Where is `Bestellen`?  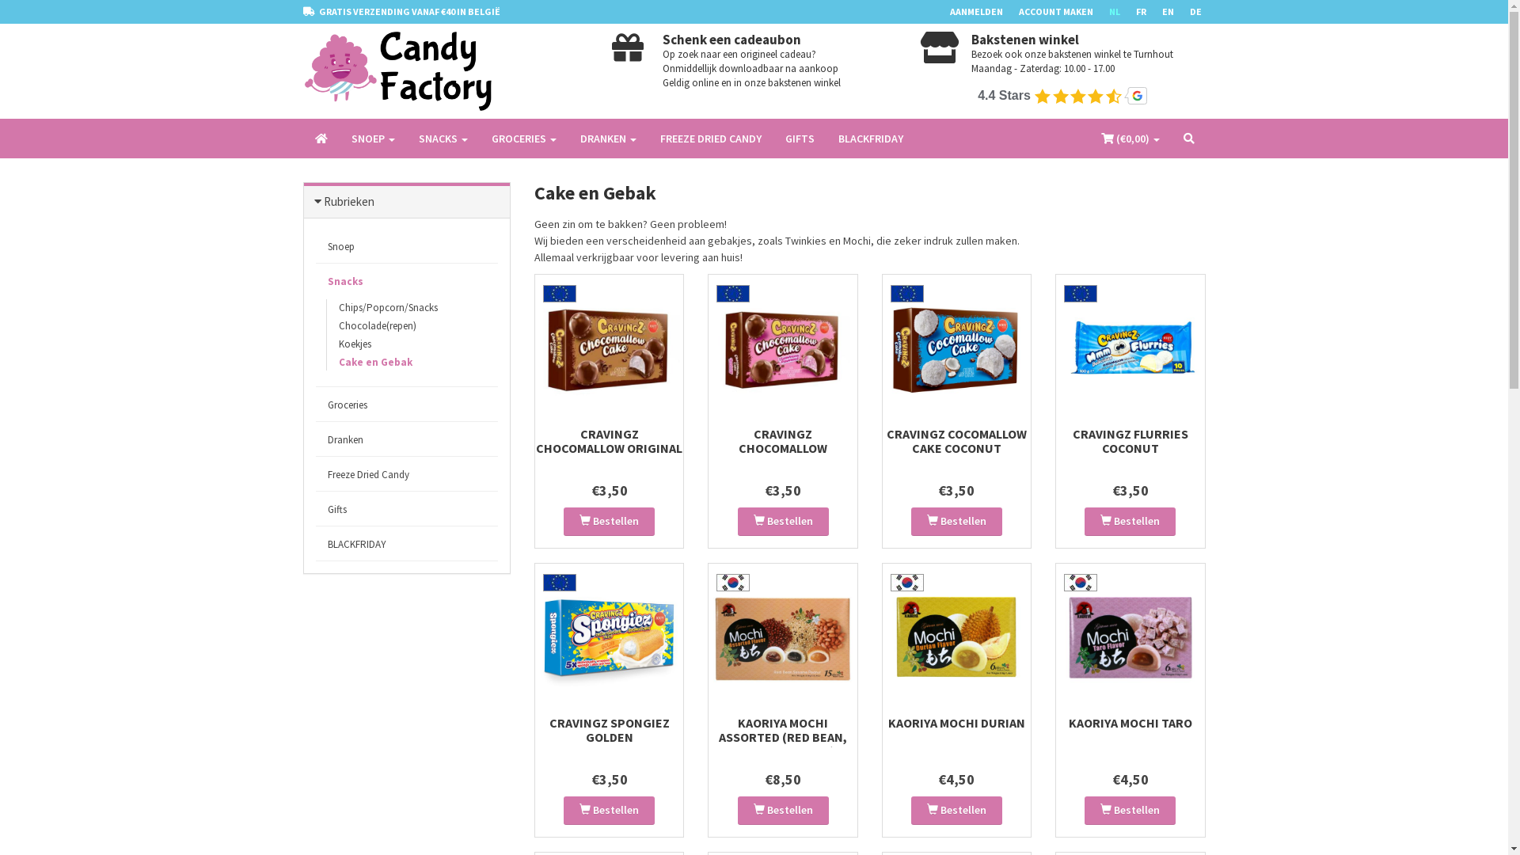 Bestellen is located at coordinates (1130, 522).